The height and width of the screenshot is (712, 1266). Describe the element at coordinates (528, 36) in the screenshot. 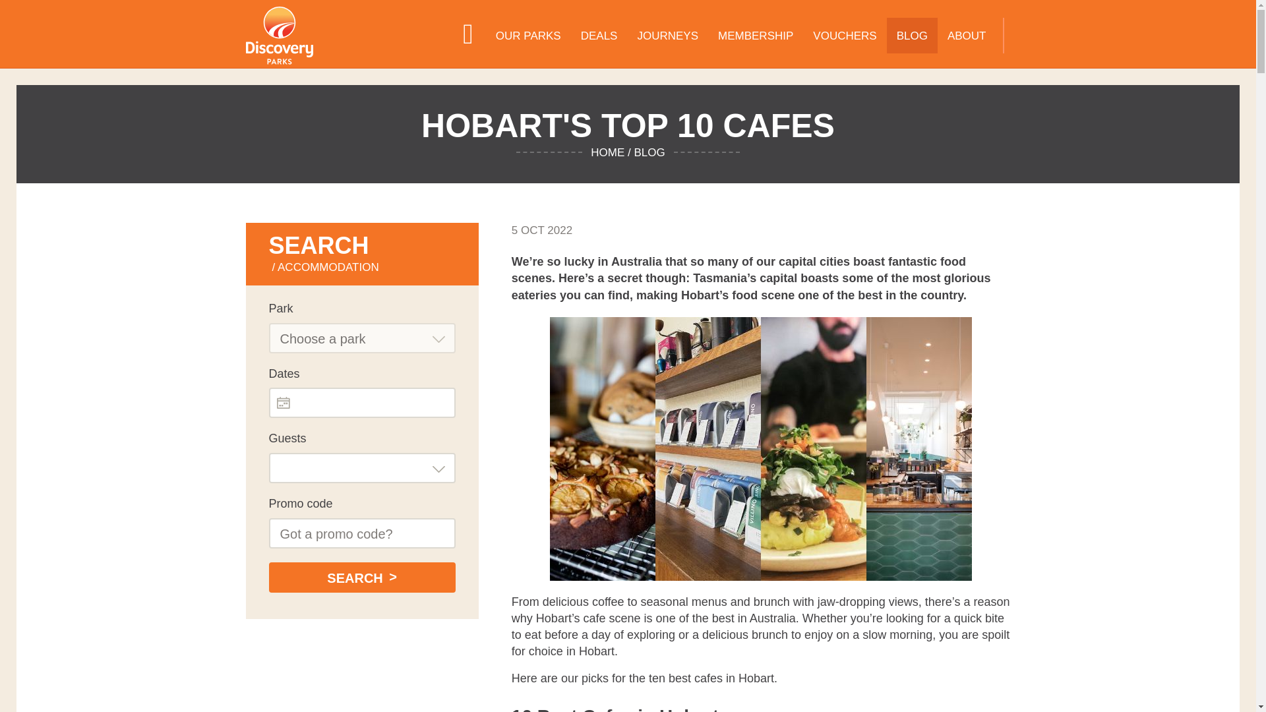

I see `OUR PARKS` at that location.